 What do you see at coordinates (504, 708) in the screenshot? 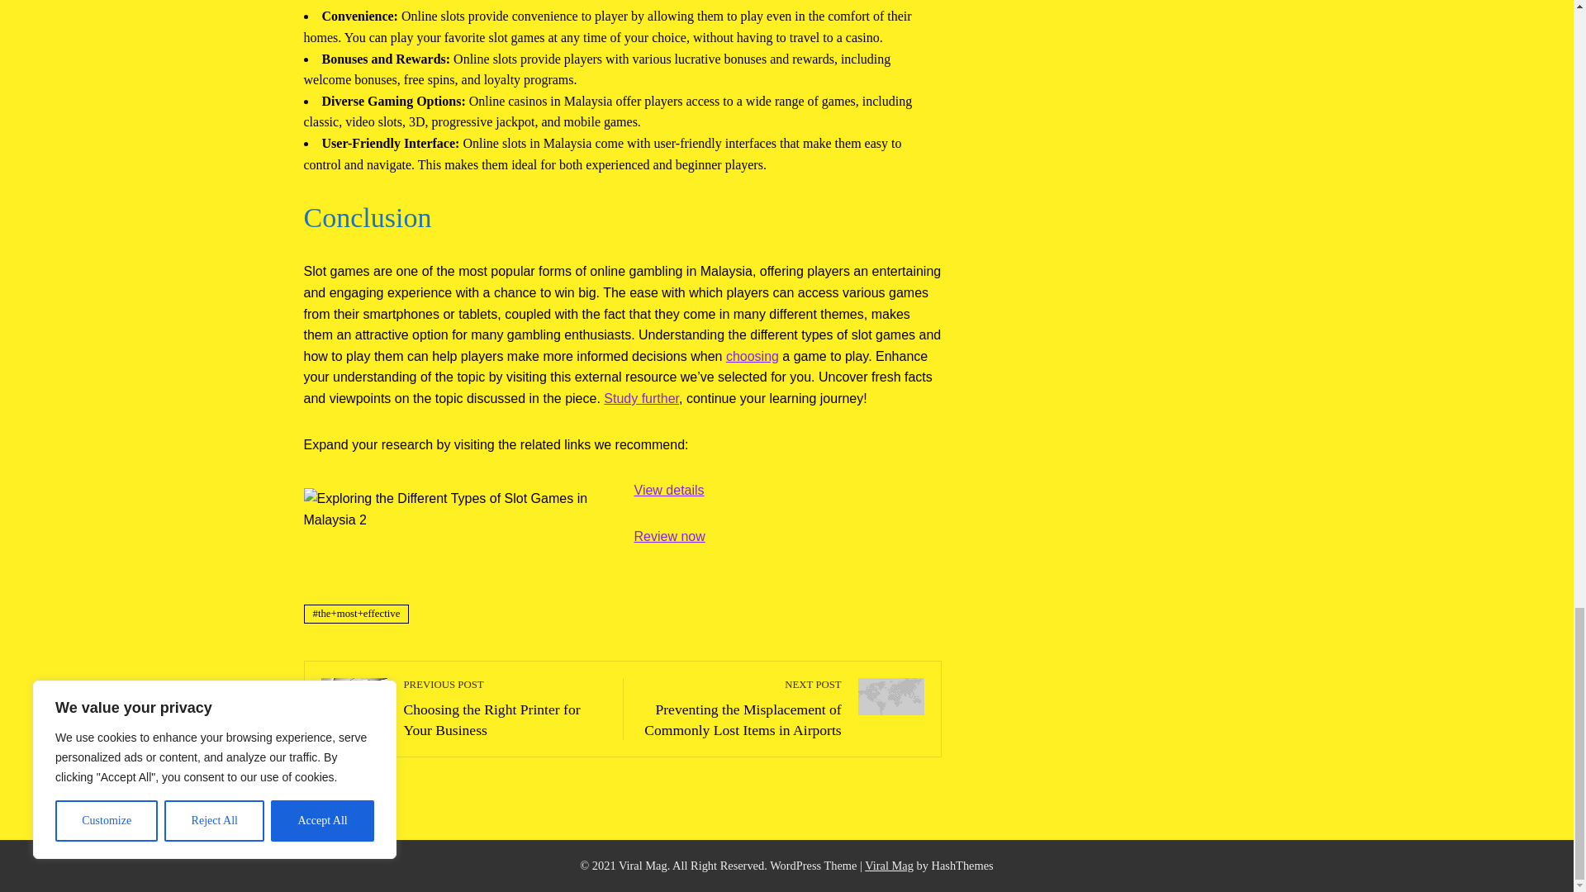
I see `Review now` at bounding box center [504, 708].